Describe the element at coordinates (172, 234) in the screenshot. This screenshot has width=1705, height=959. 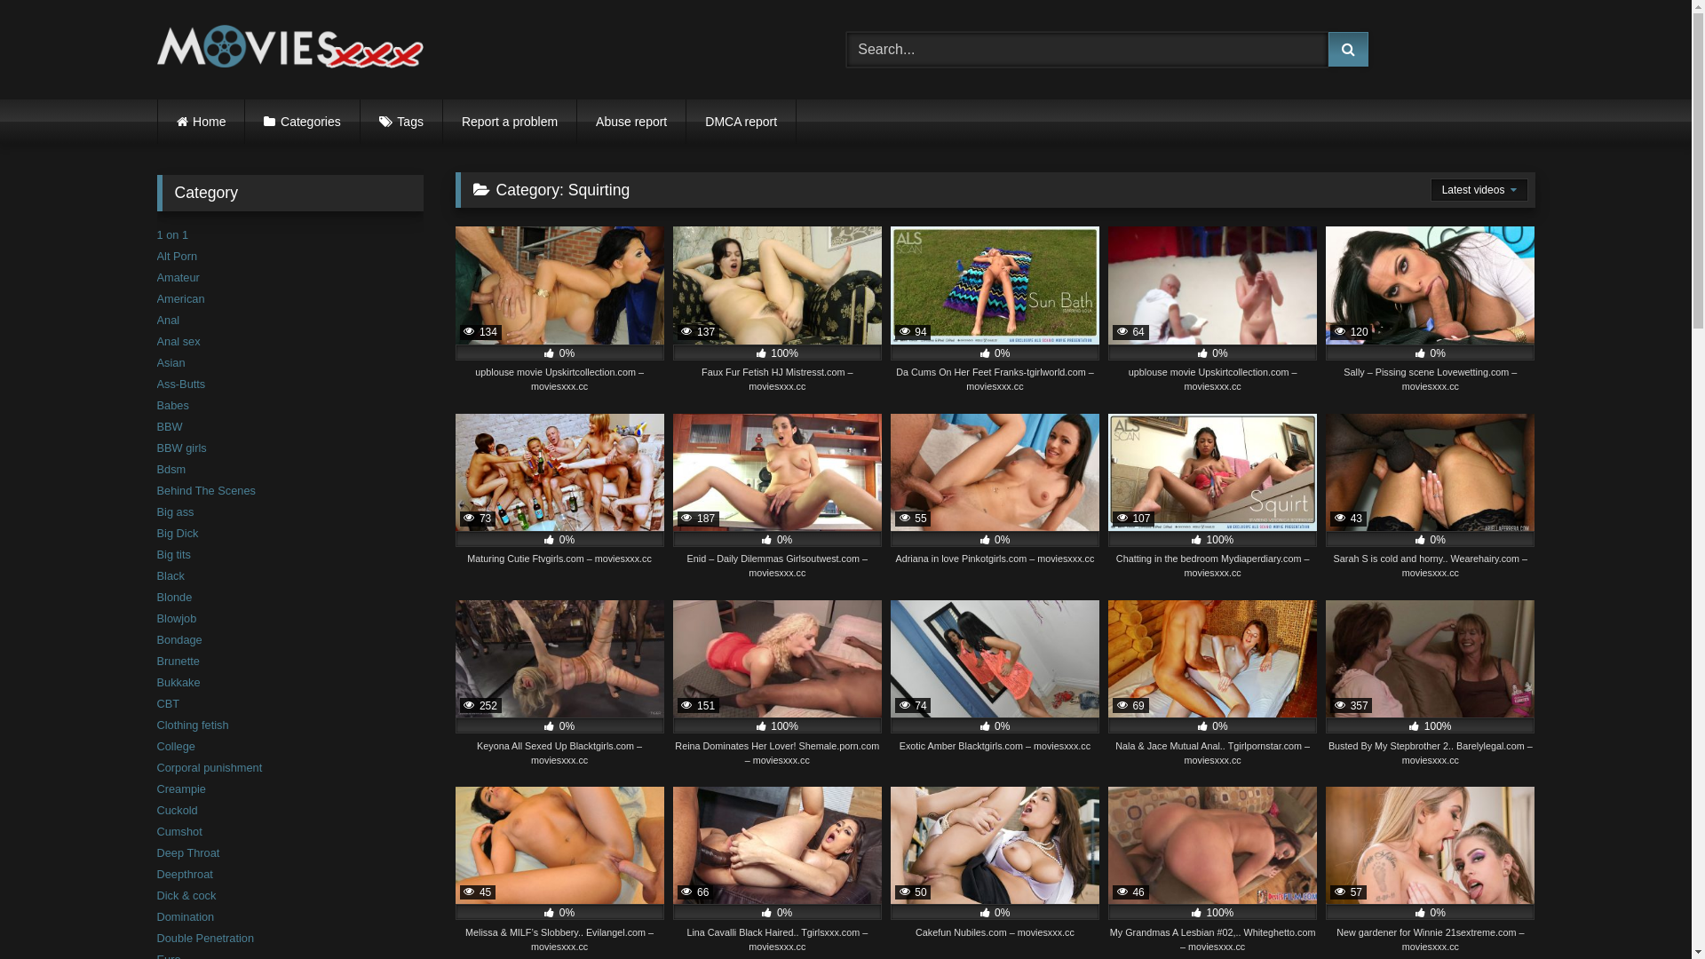
I see `1 on 1` at that location.